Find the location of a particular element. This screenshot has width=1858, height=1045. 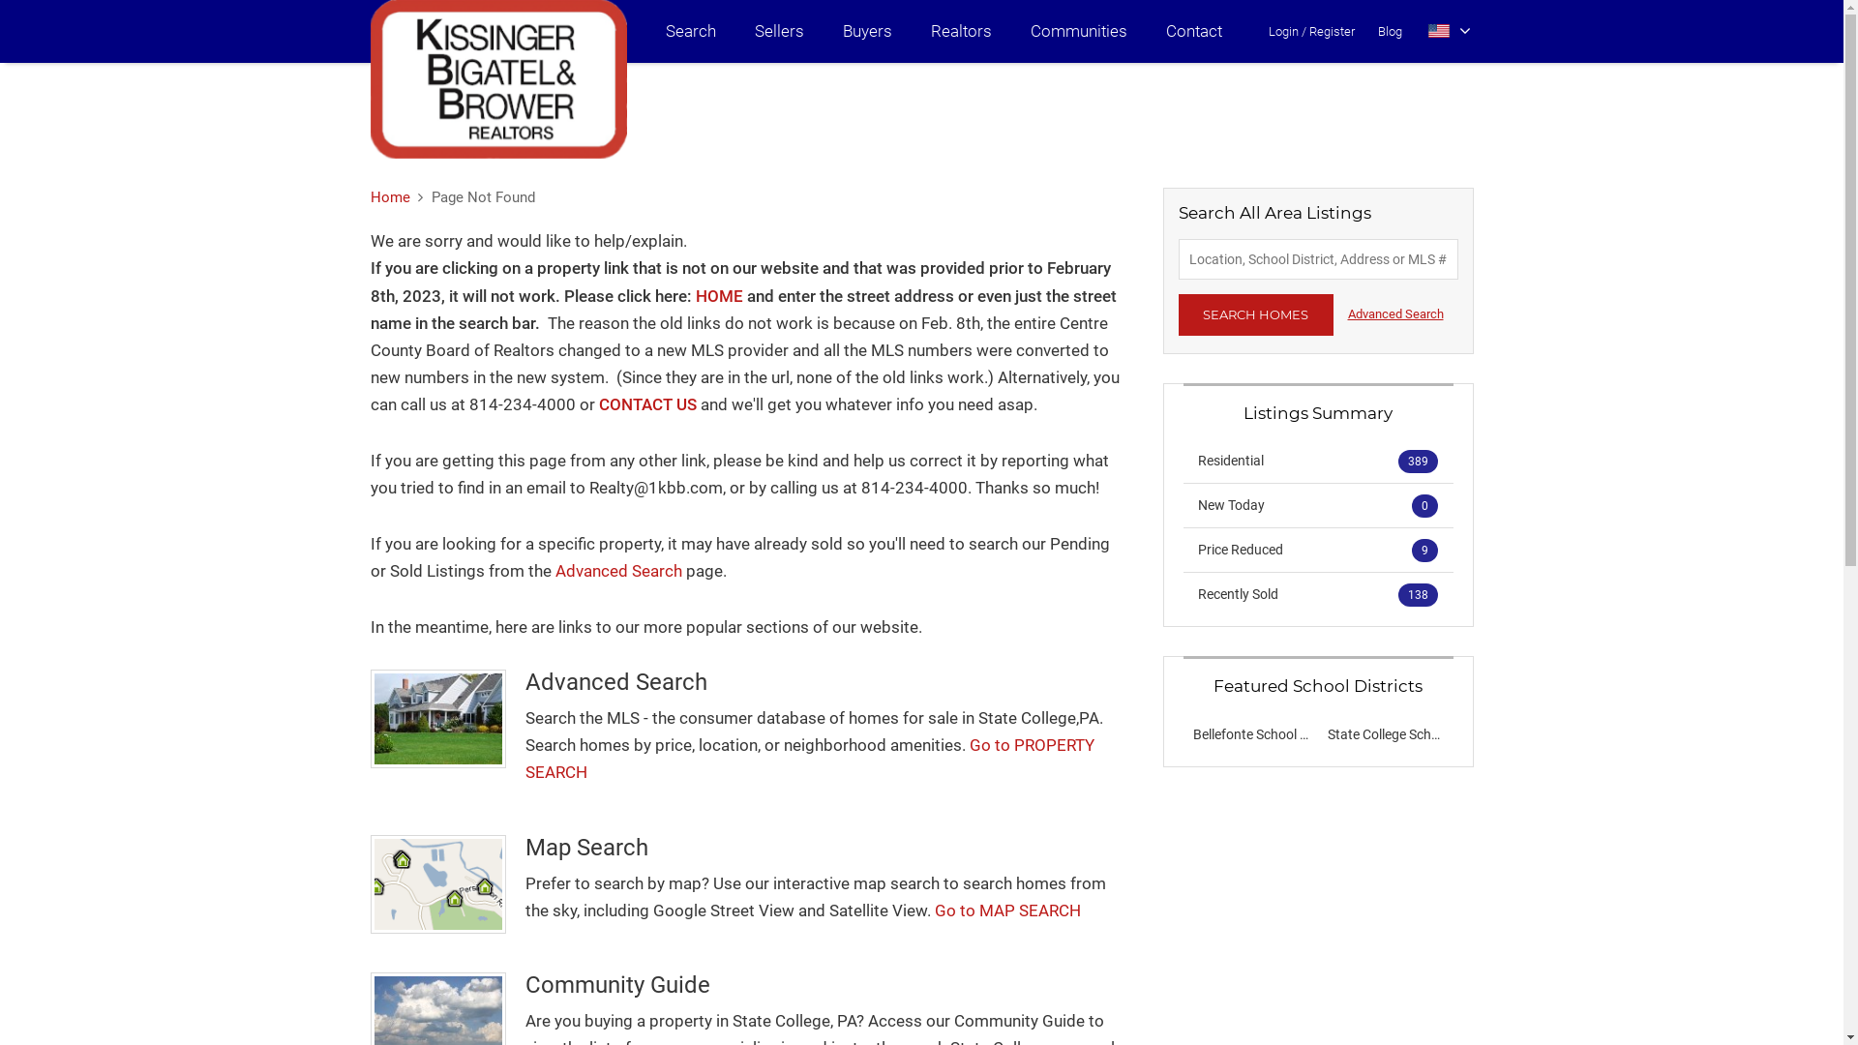

Buyers is located at coordinates (867, 31).